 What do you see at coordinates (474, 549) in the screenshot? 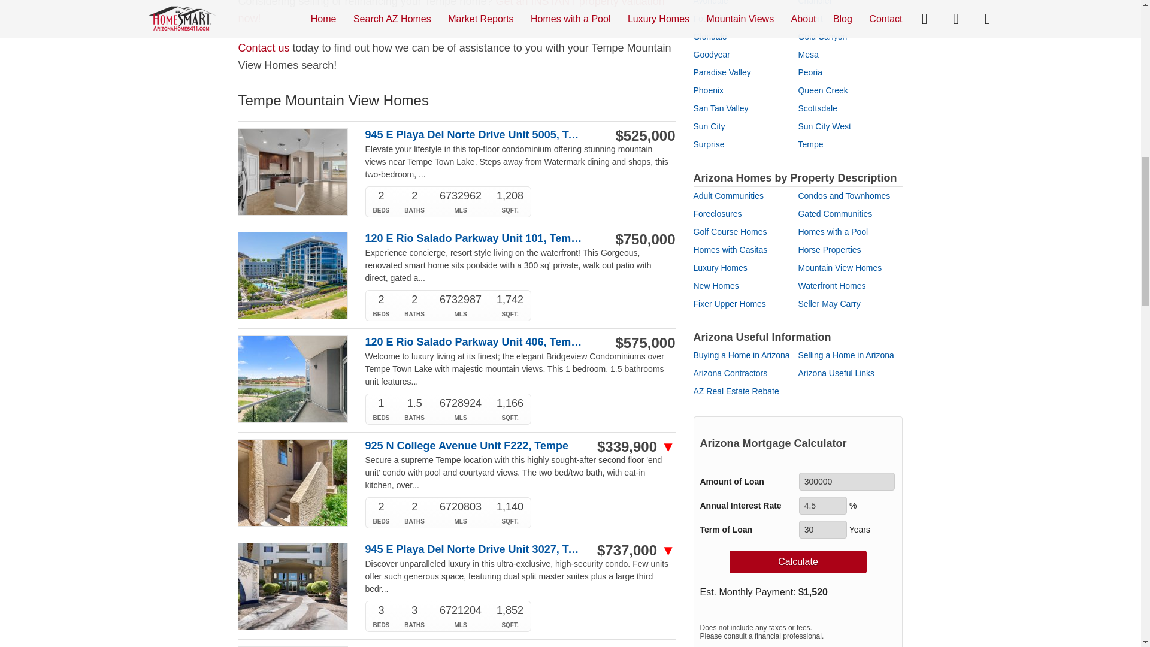
I see `945 E Playa Del Norte Drive Unit 3027, Tempe` at bounding box center [474, 549].